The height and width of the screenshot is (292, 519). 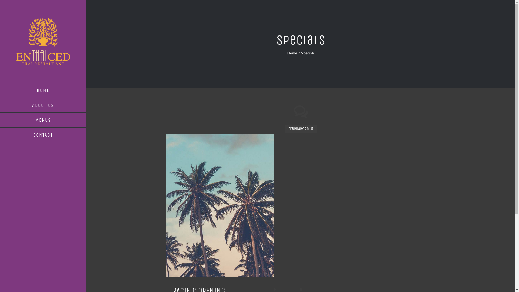 I want to click on MENUS, so click(x=43, y=120).